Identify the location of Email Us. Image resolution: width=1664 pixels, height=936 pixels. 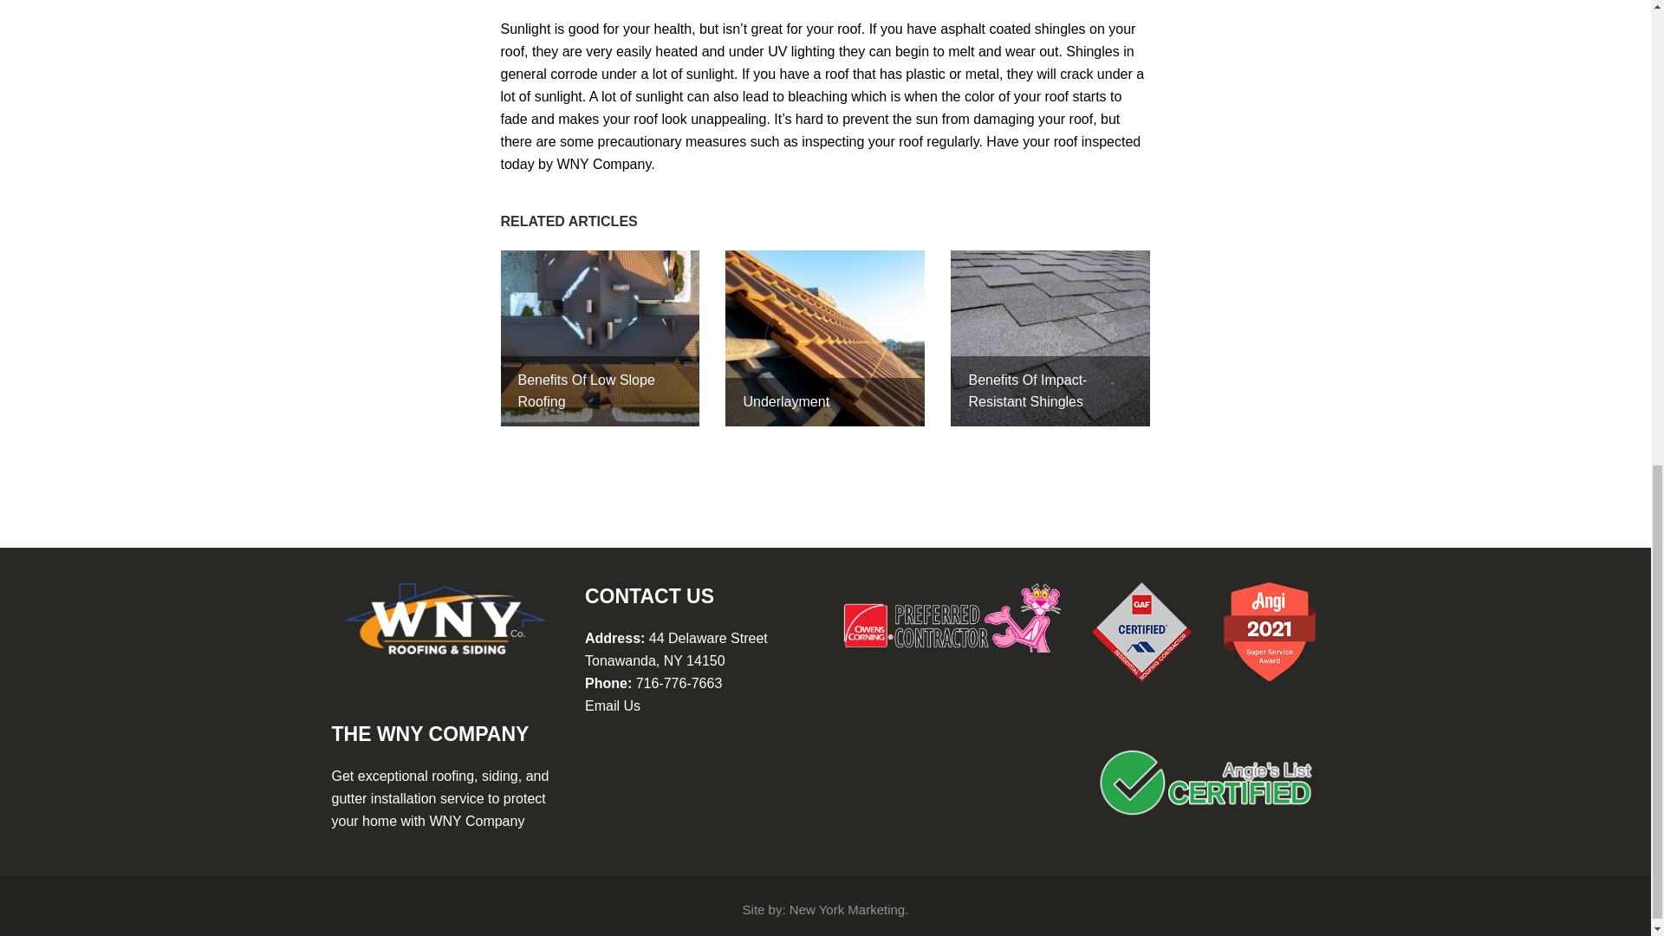
(613, 705).